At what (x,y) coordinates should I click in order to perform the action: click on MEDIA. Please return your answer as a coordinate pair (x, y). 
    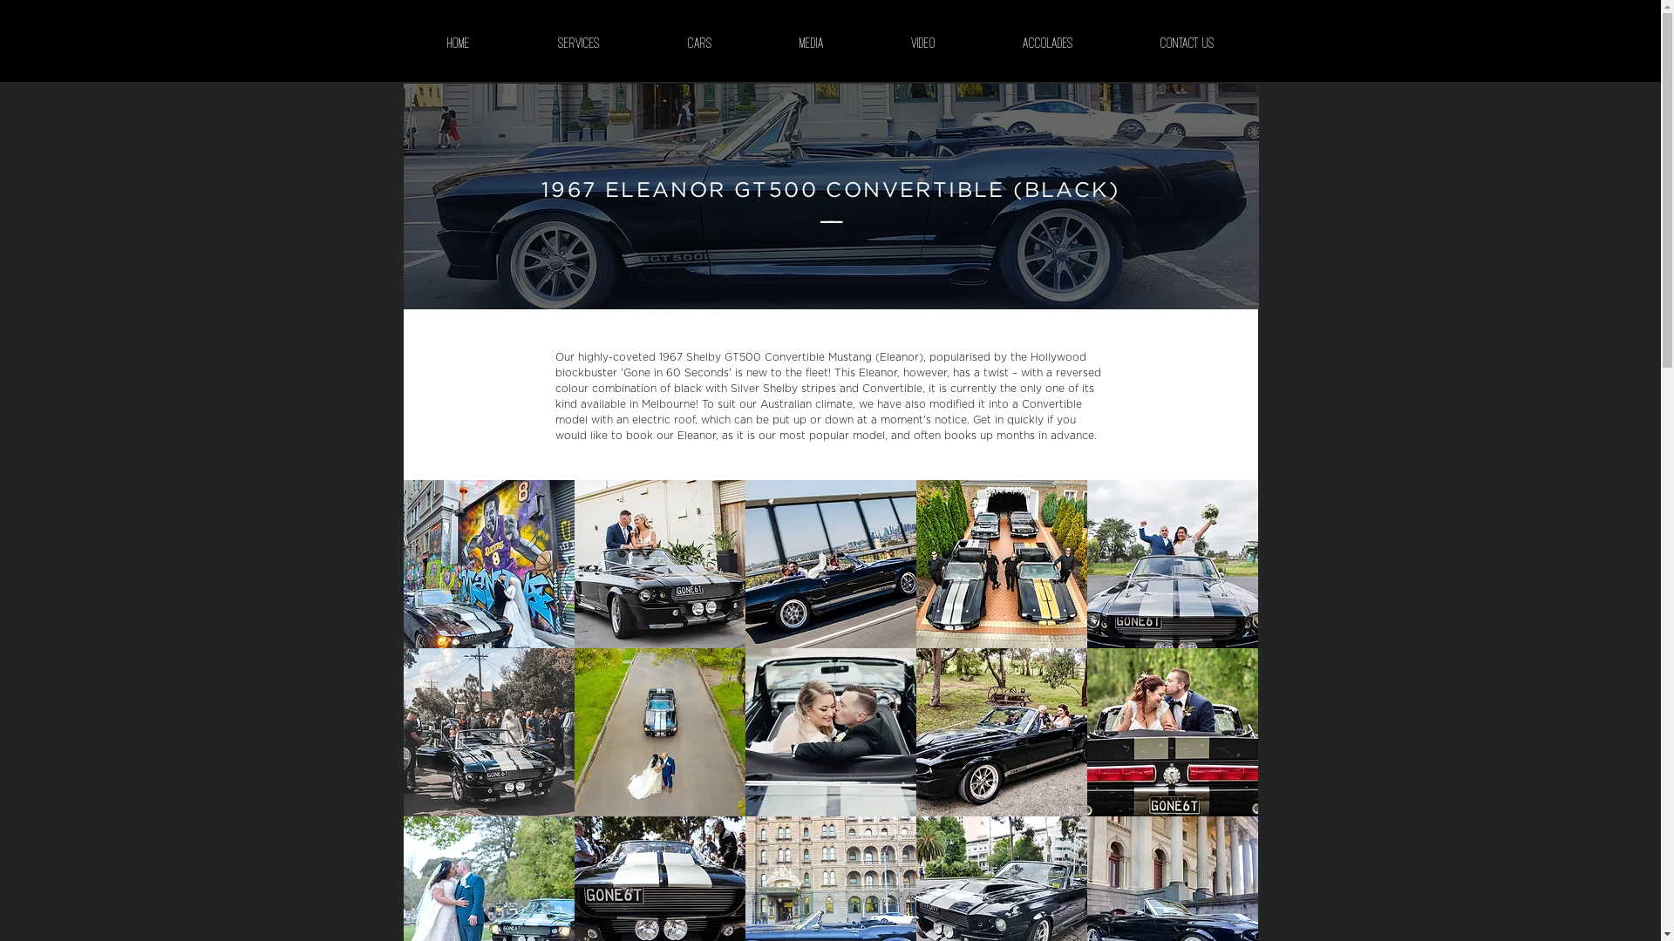
    Looking at the image, I should click on (811, 43).